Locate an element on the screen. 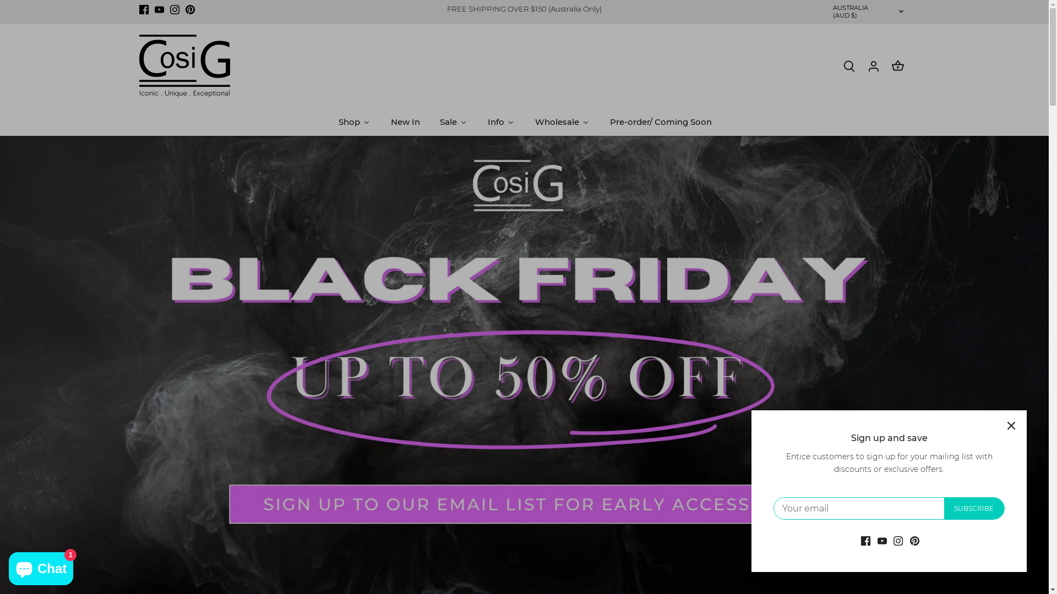 The height and width of the screenshot is (594, 1057). Pre-order/ Coming Soon is located at coordinates (660, 122).